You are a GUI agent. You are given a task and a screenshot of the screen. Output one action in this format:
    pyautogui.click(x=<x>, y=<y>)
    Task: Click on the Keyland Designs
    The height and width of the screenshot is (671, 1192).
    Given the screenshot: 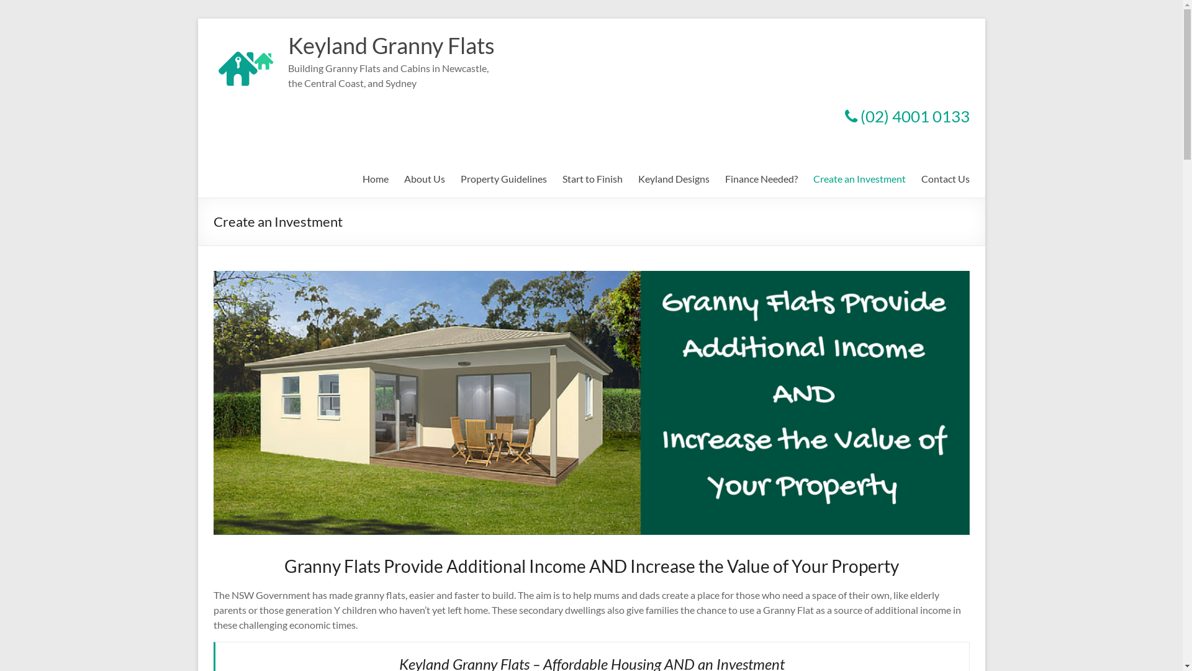 What is the action you would take?
    pyautogui.click(x=674, y=179)
    